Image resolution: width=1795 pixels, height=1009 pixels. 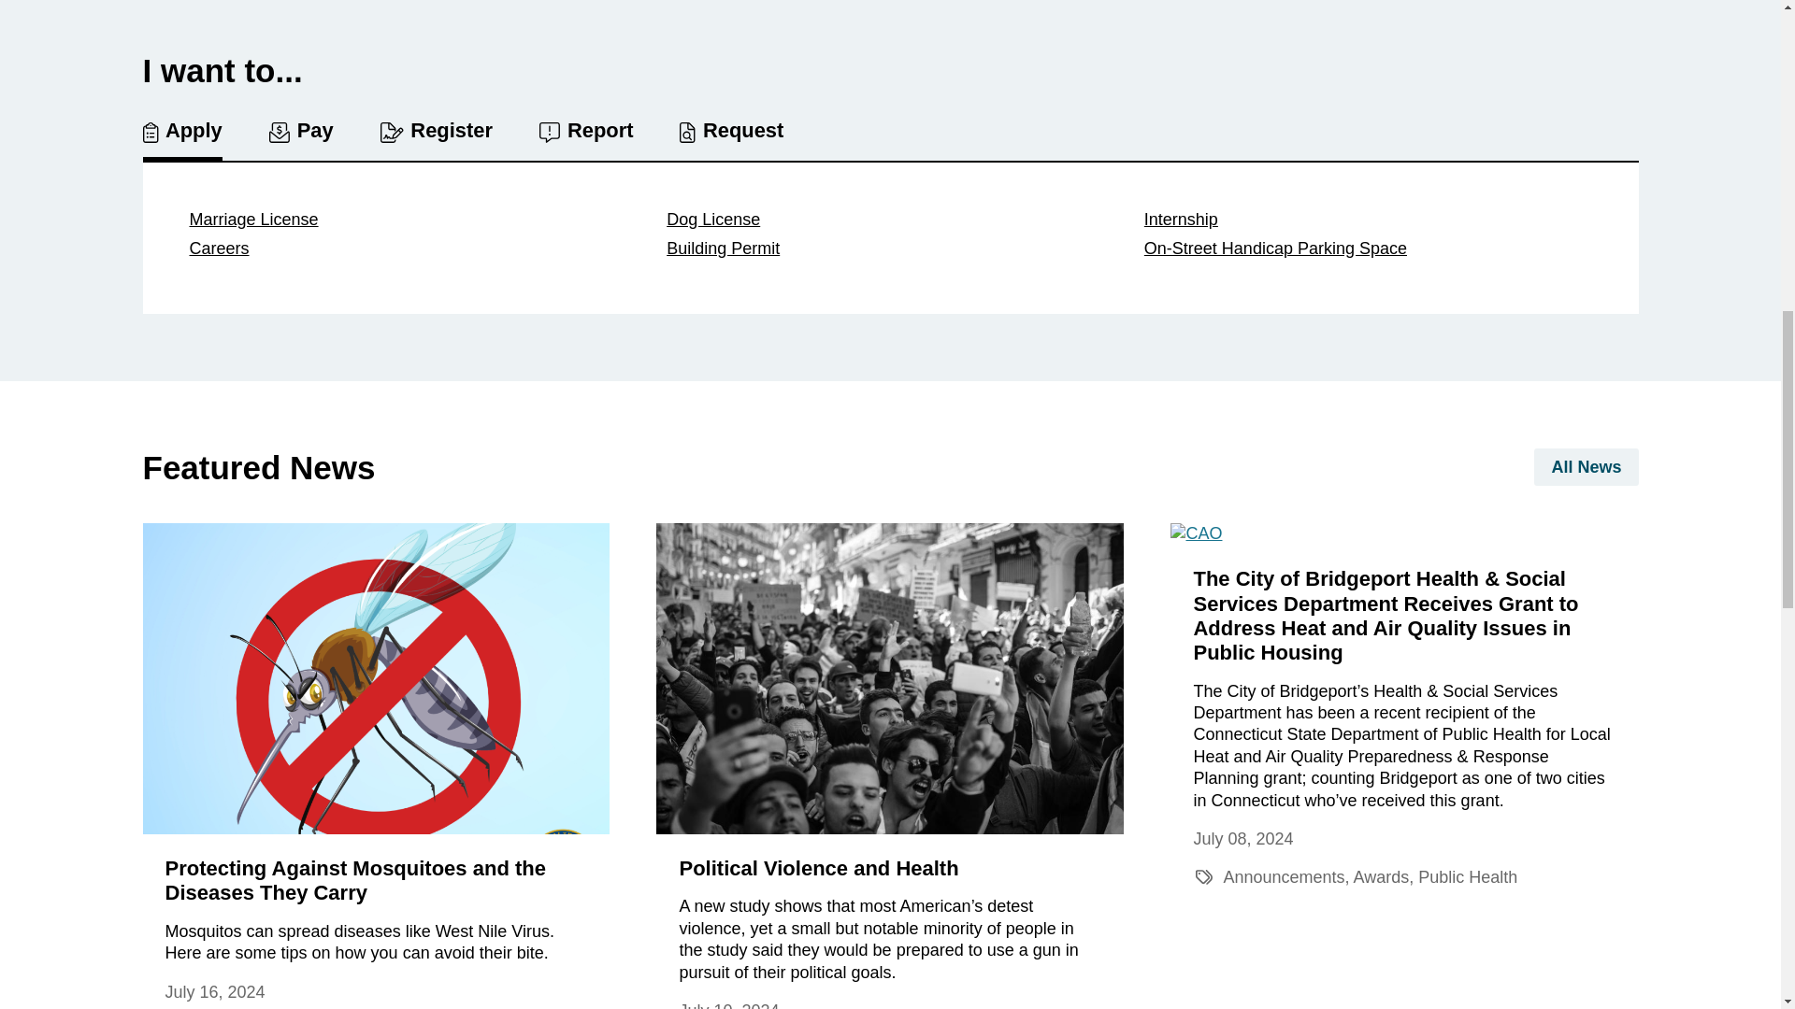 I want to click on On-Street Handicap Parking Space, so click(x=1369, y=252).